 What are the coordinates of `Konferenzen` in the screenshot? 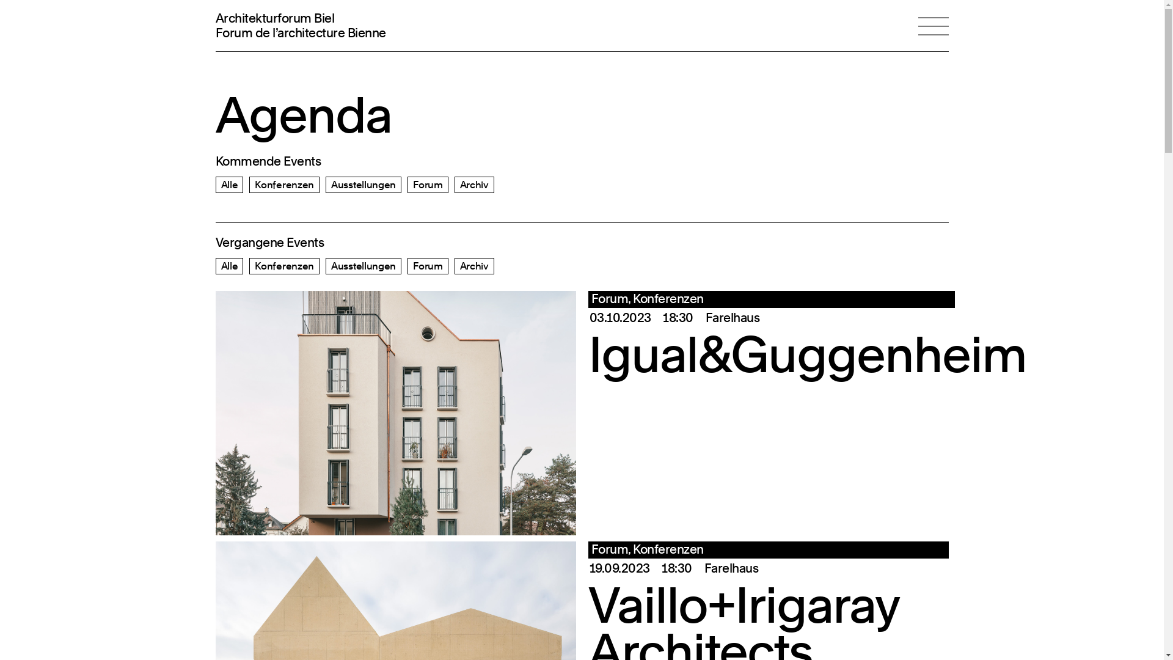 It's located at (285, 266).